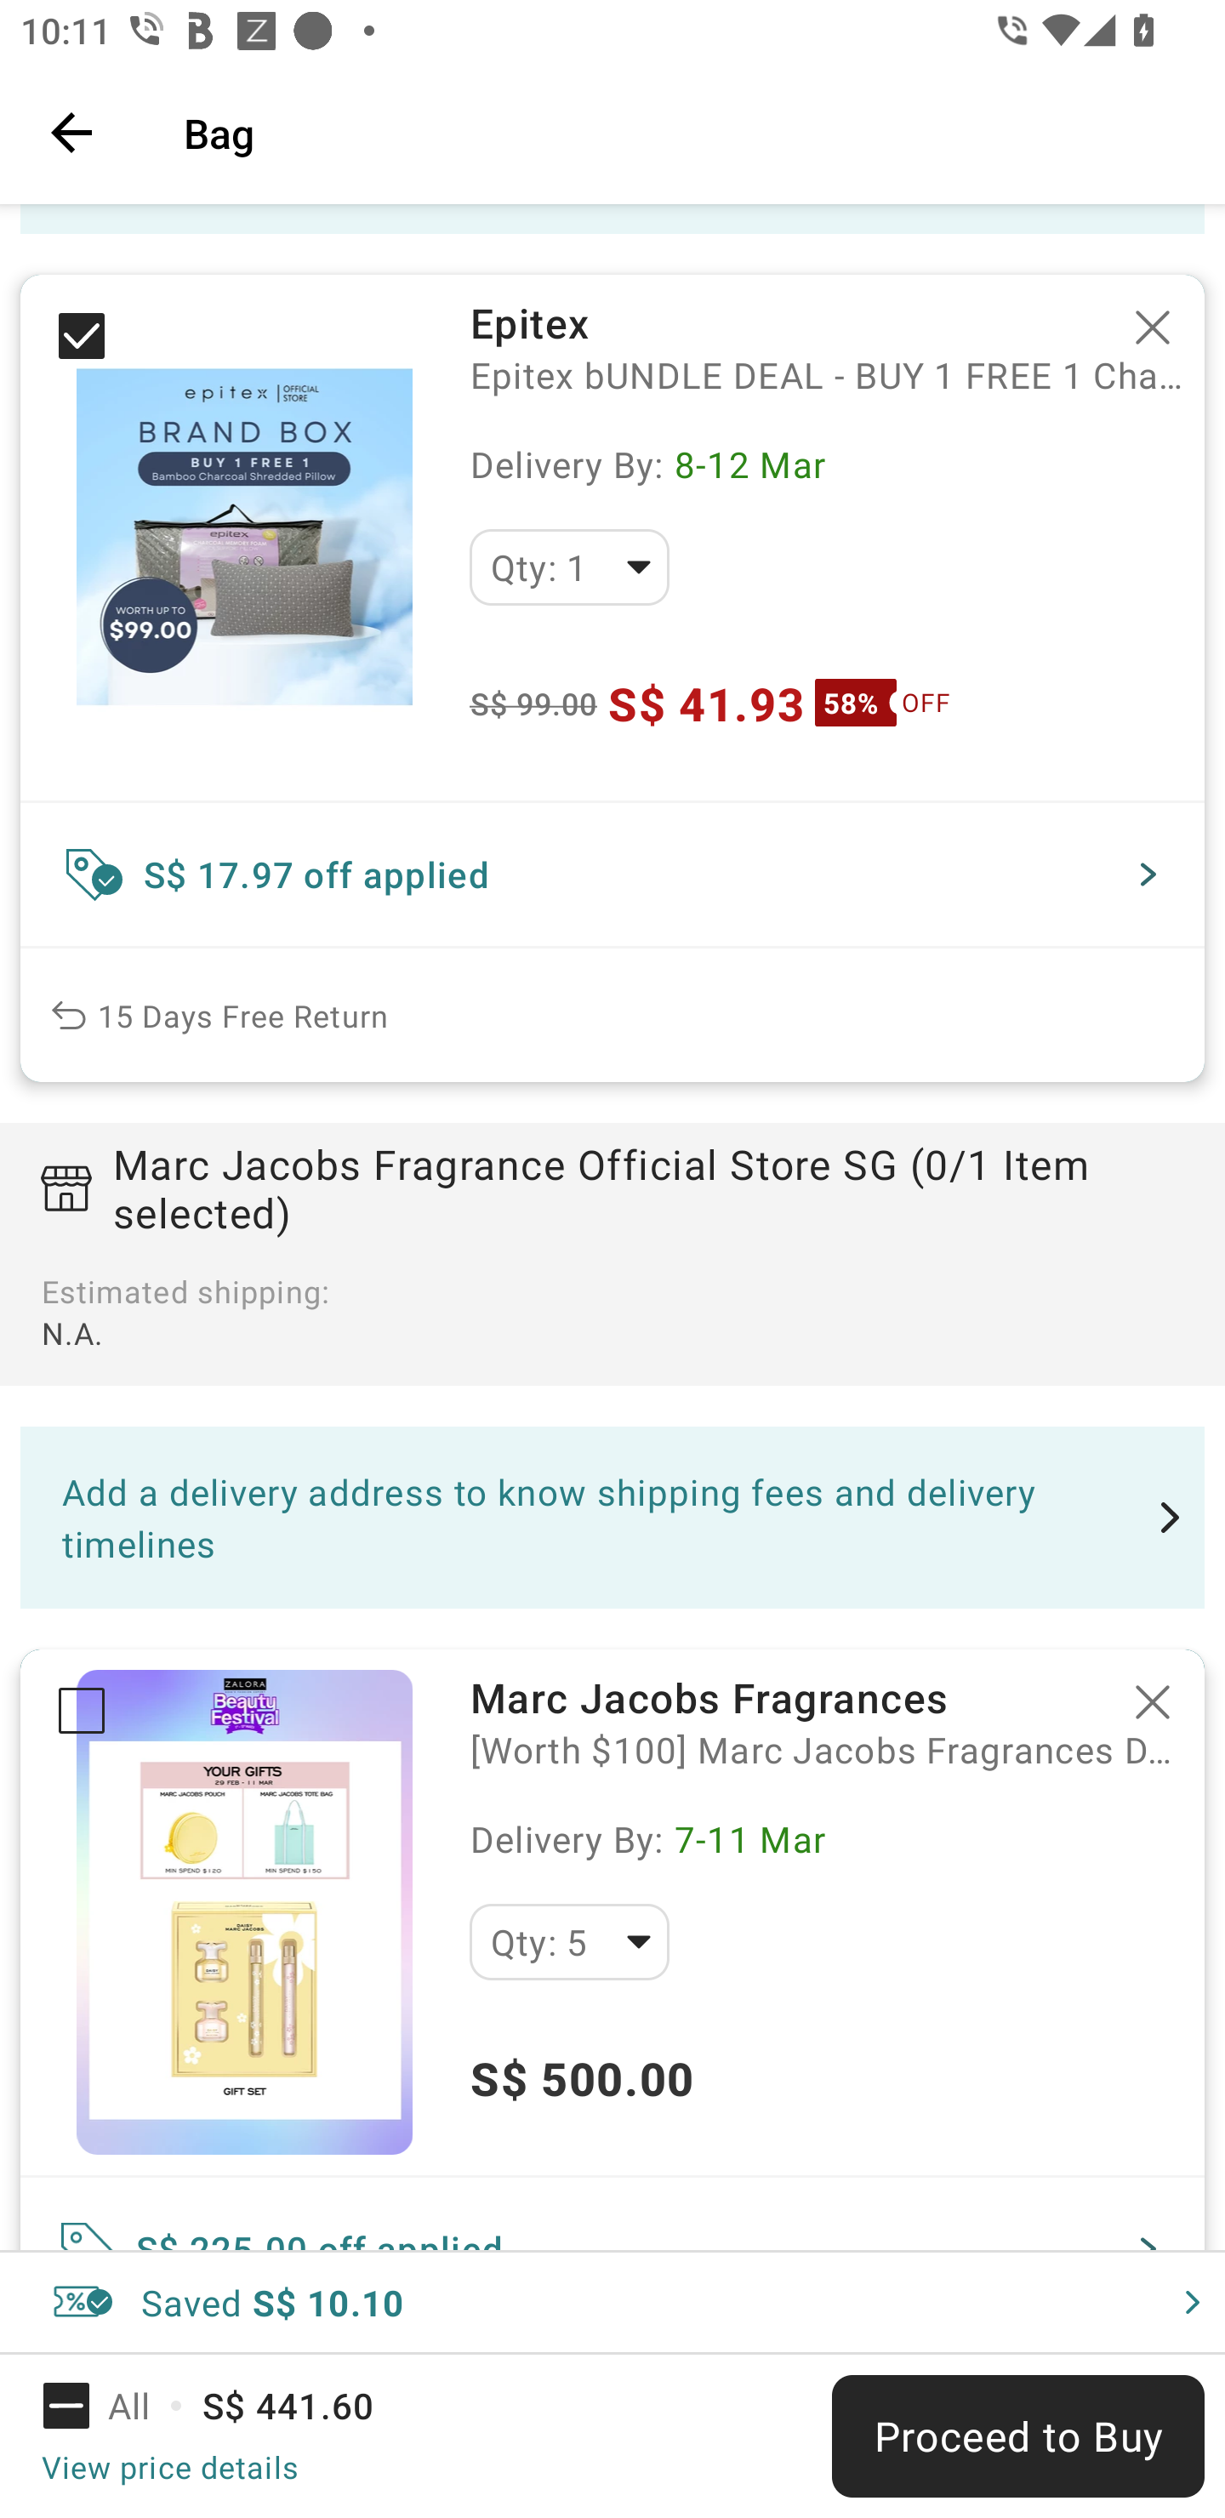 The image size is (1225, 2518). What do you see at coordinates (569, 567) in the screenshot?
I see `Qty: 1` at bounding box center [569, 567].